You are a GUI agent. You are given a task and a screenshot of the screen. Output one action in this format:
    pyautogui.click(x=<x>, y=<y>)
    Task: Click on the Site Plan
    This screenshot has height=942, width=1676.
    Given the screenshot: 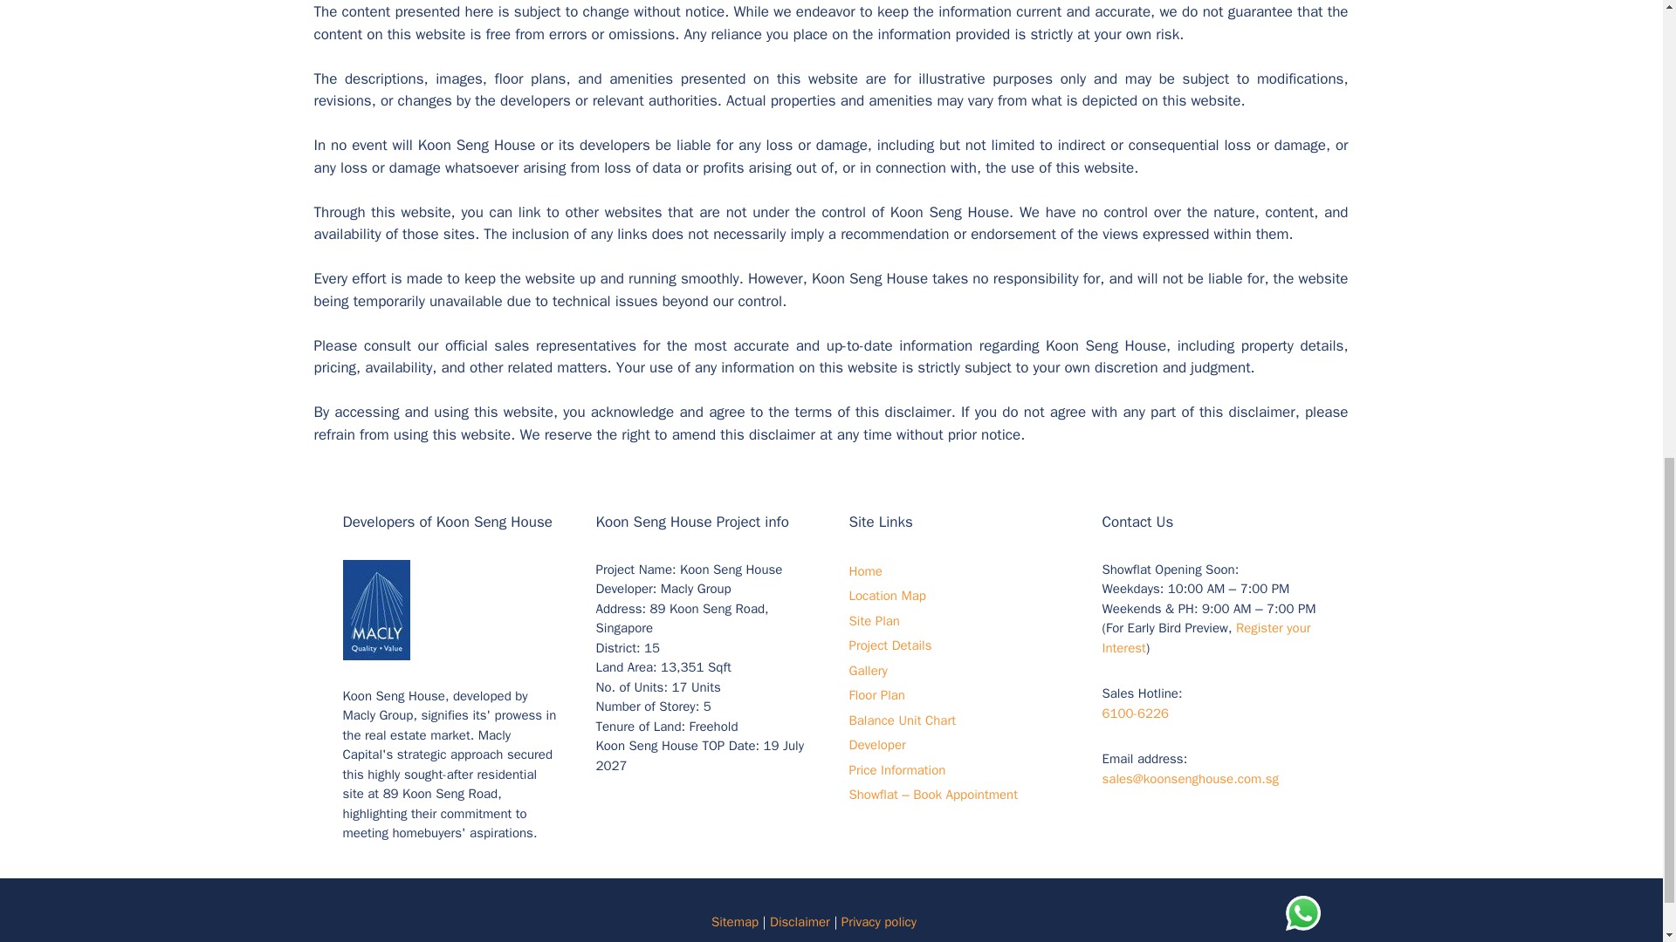 What is the action you would take?
    pyautogui.click(x=873, y=621)
    